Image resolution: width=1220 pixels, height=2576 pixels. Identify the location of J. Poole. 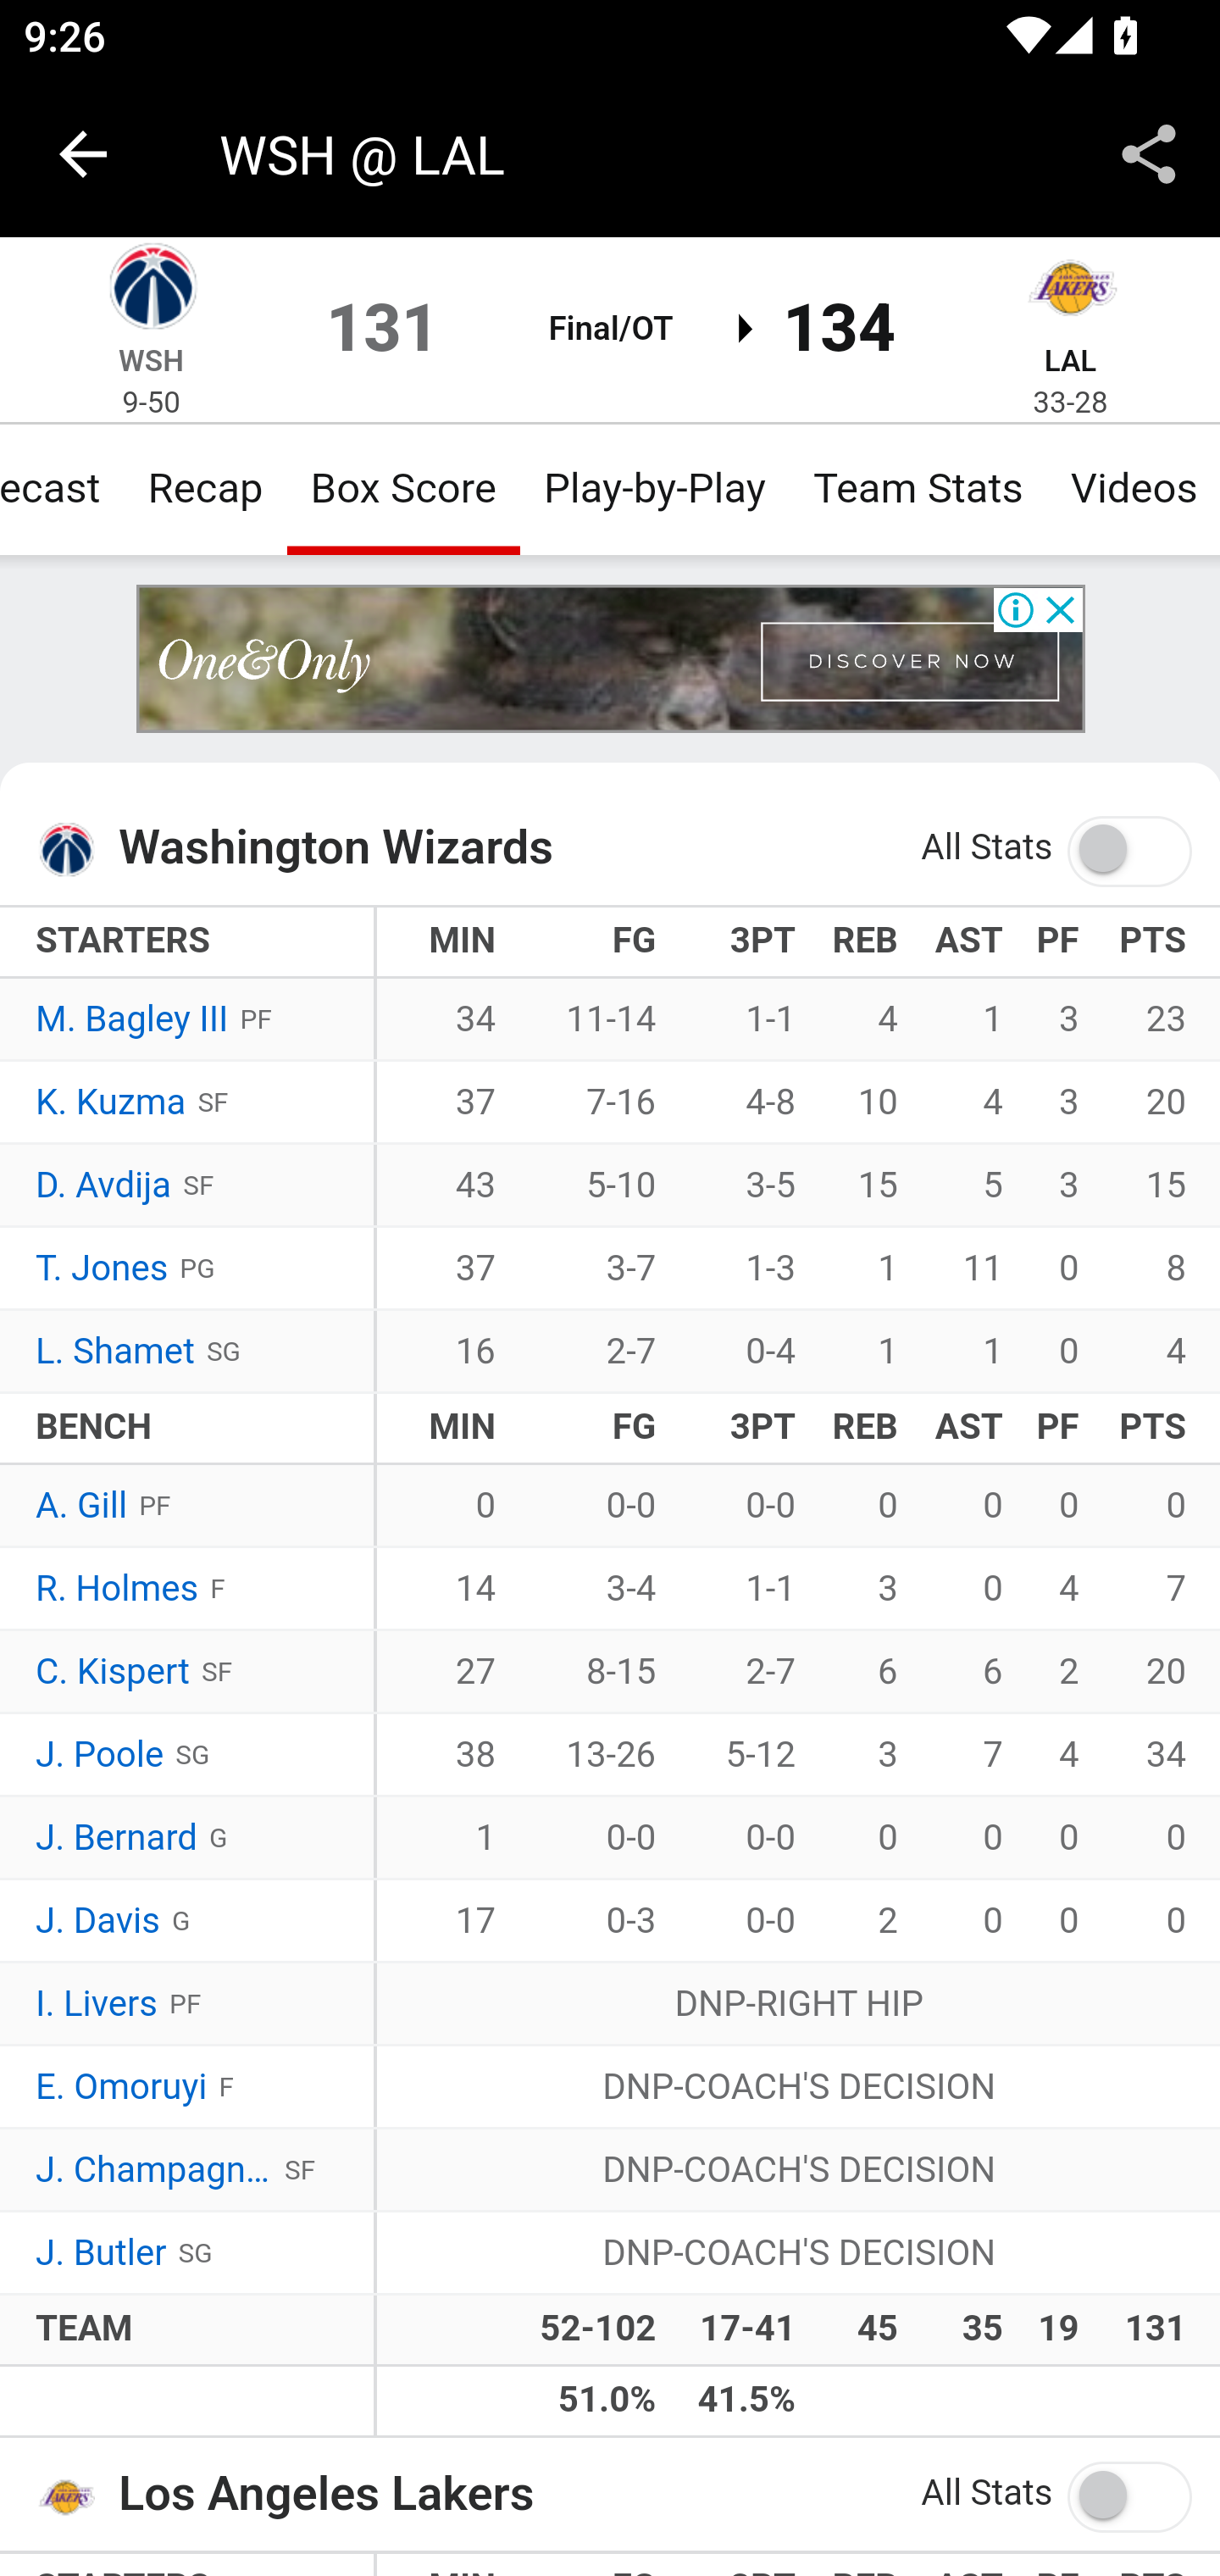
(100, 1755).